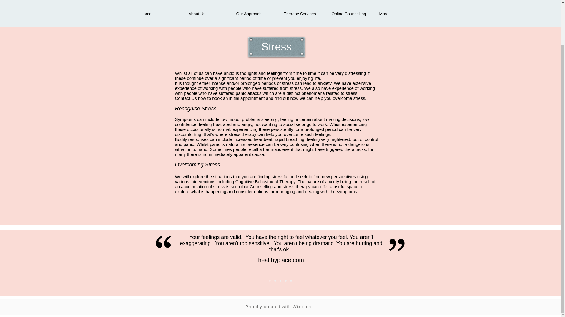 The image size is (565, 317). What do you see at coordinates (277, 47) in the screenshot?
I see `Stress` at bounding box center [277, 47].